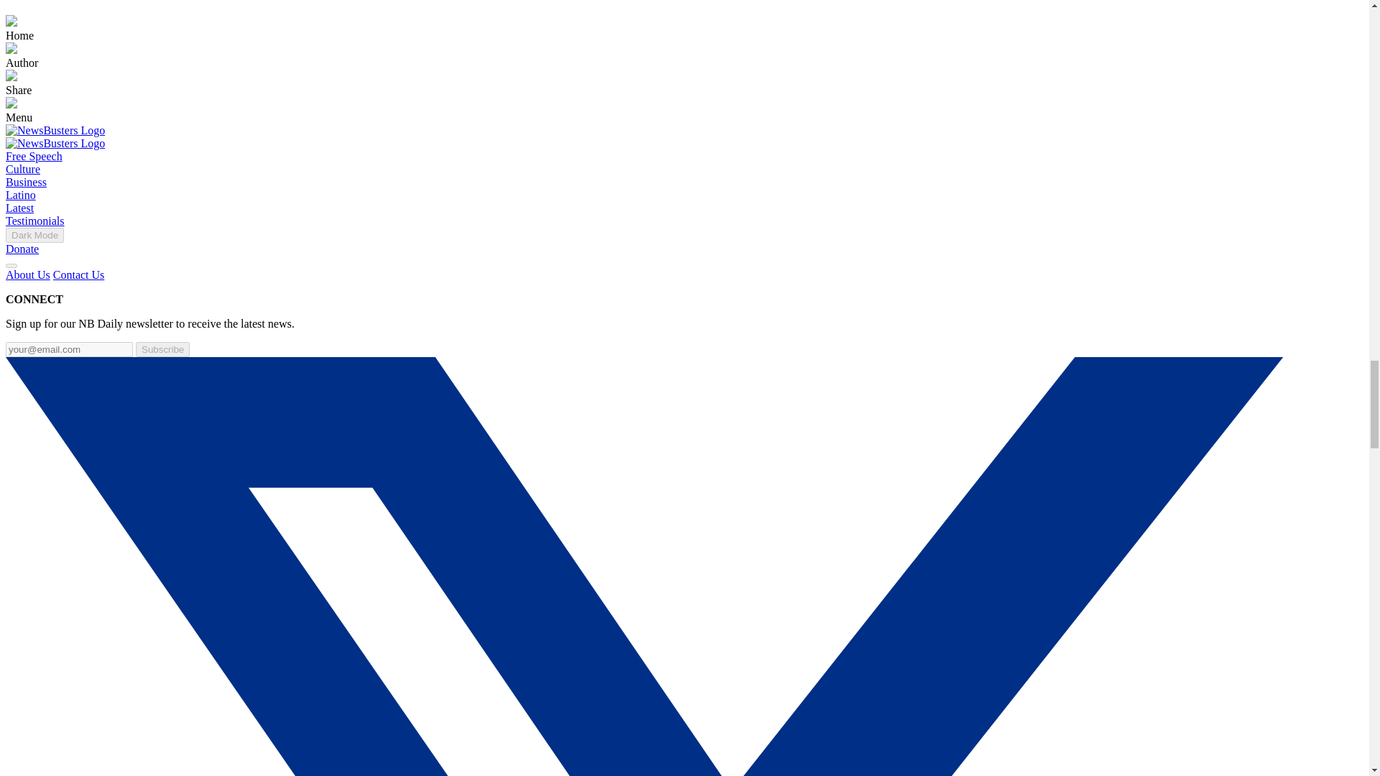 This screenshot has height=776, width=1380. Describe the element at coordinates (22, 249) in the screenshot. I see `Donate` at that location.